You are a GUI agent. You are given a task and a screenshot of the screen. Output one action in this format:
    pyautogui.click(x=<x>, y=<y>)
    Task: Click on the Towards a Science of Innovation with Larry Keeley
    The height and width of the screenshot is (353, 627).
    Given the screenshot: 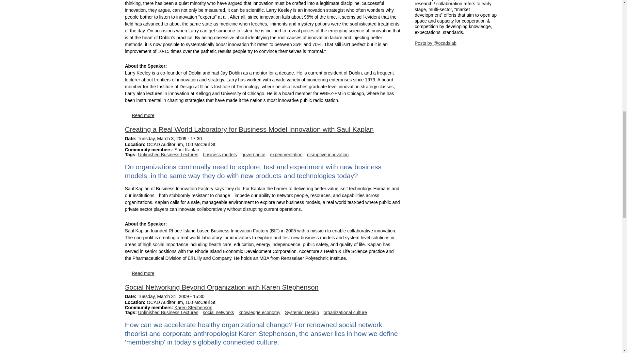 What is the action you would take?
    pyautogui.click(x=143, y=115)
    